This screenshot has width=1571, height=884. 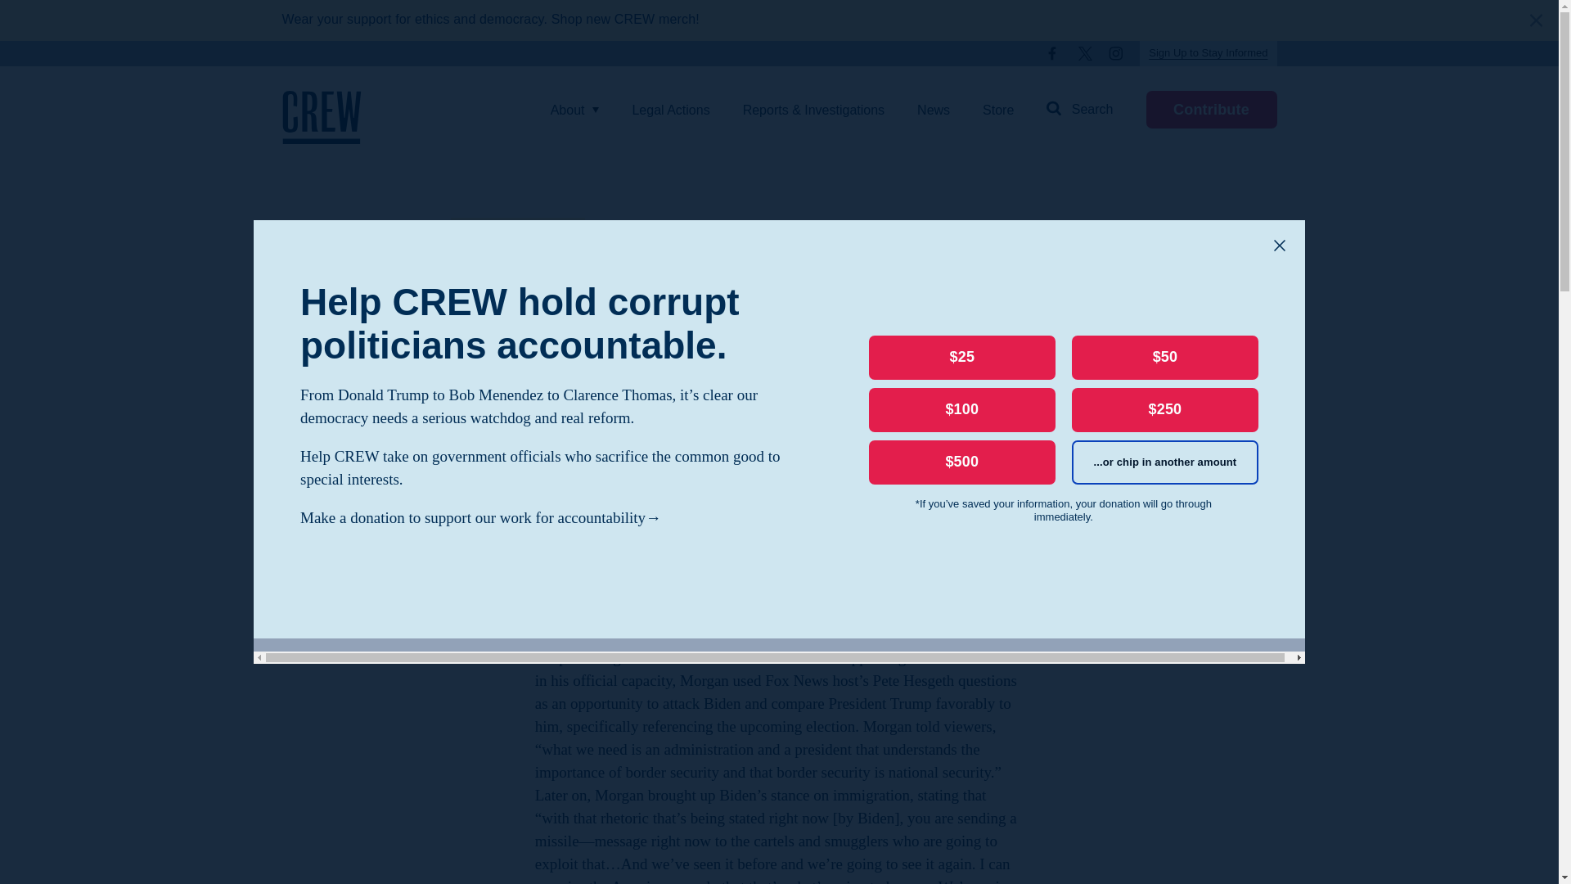 What do you see at coordinates (1054, 54) in the screenshot?
I see `Legal Actions` at bounding box center [1054, 54].